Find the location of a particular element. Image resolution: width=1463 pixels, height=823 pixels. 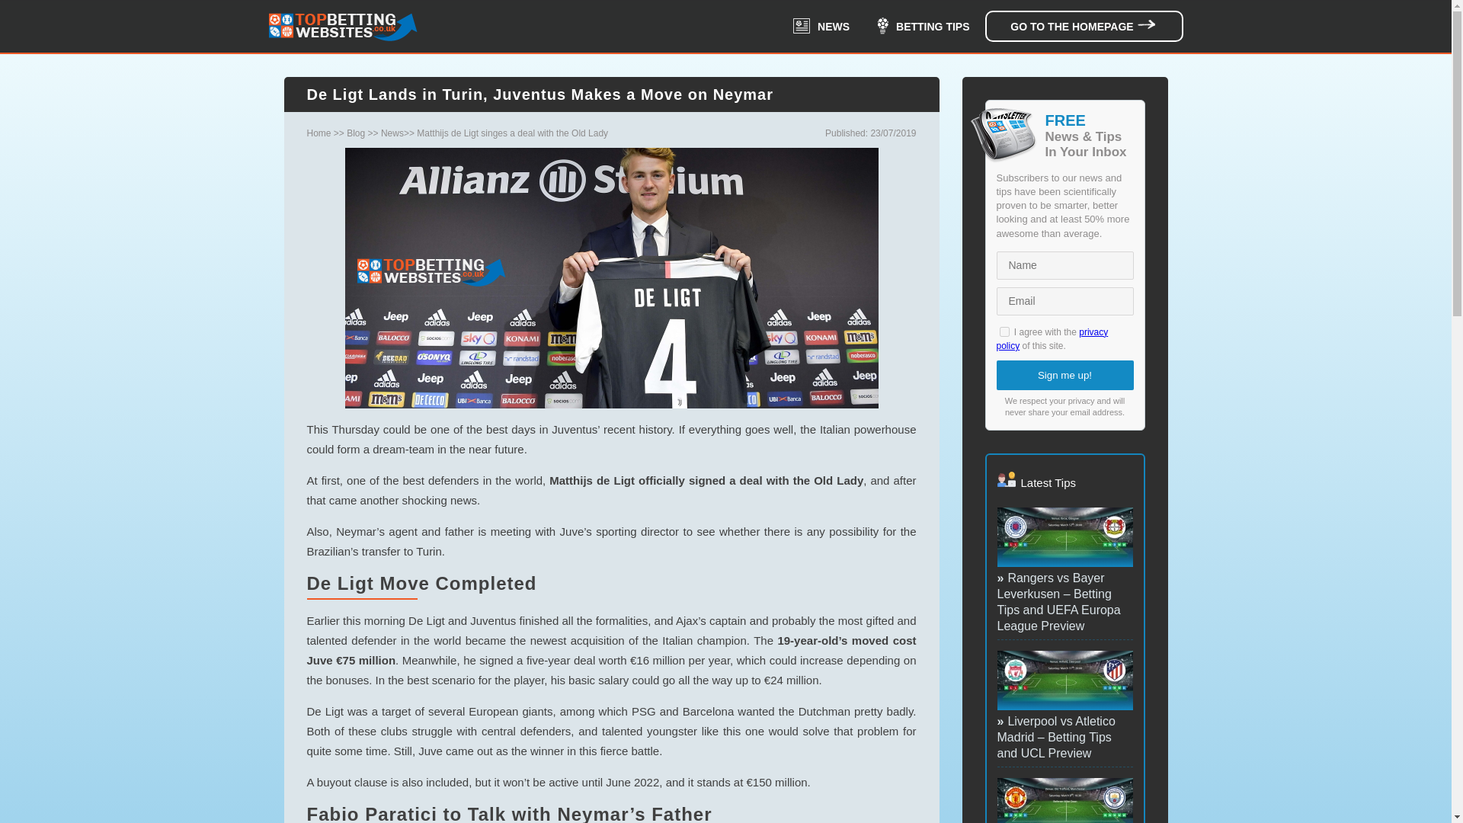

GO TO THE HOMEPAGE is located at coordinates (1084, 26).